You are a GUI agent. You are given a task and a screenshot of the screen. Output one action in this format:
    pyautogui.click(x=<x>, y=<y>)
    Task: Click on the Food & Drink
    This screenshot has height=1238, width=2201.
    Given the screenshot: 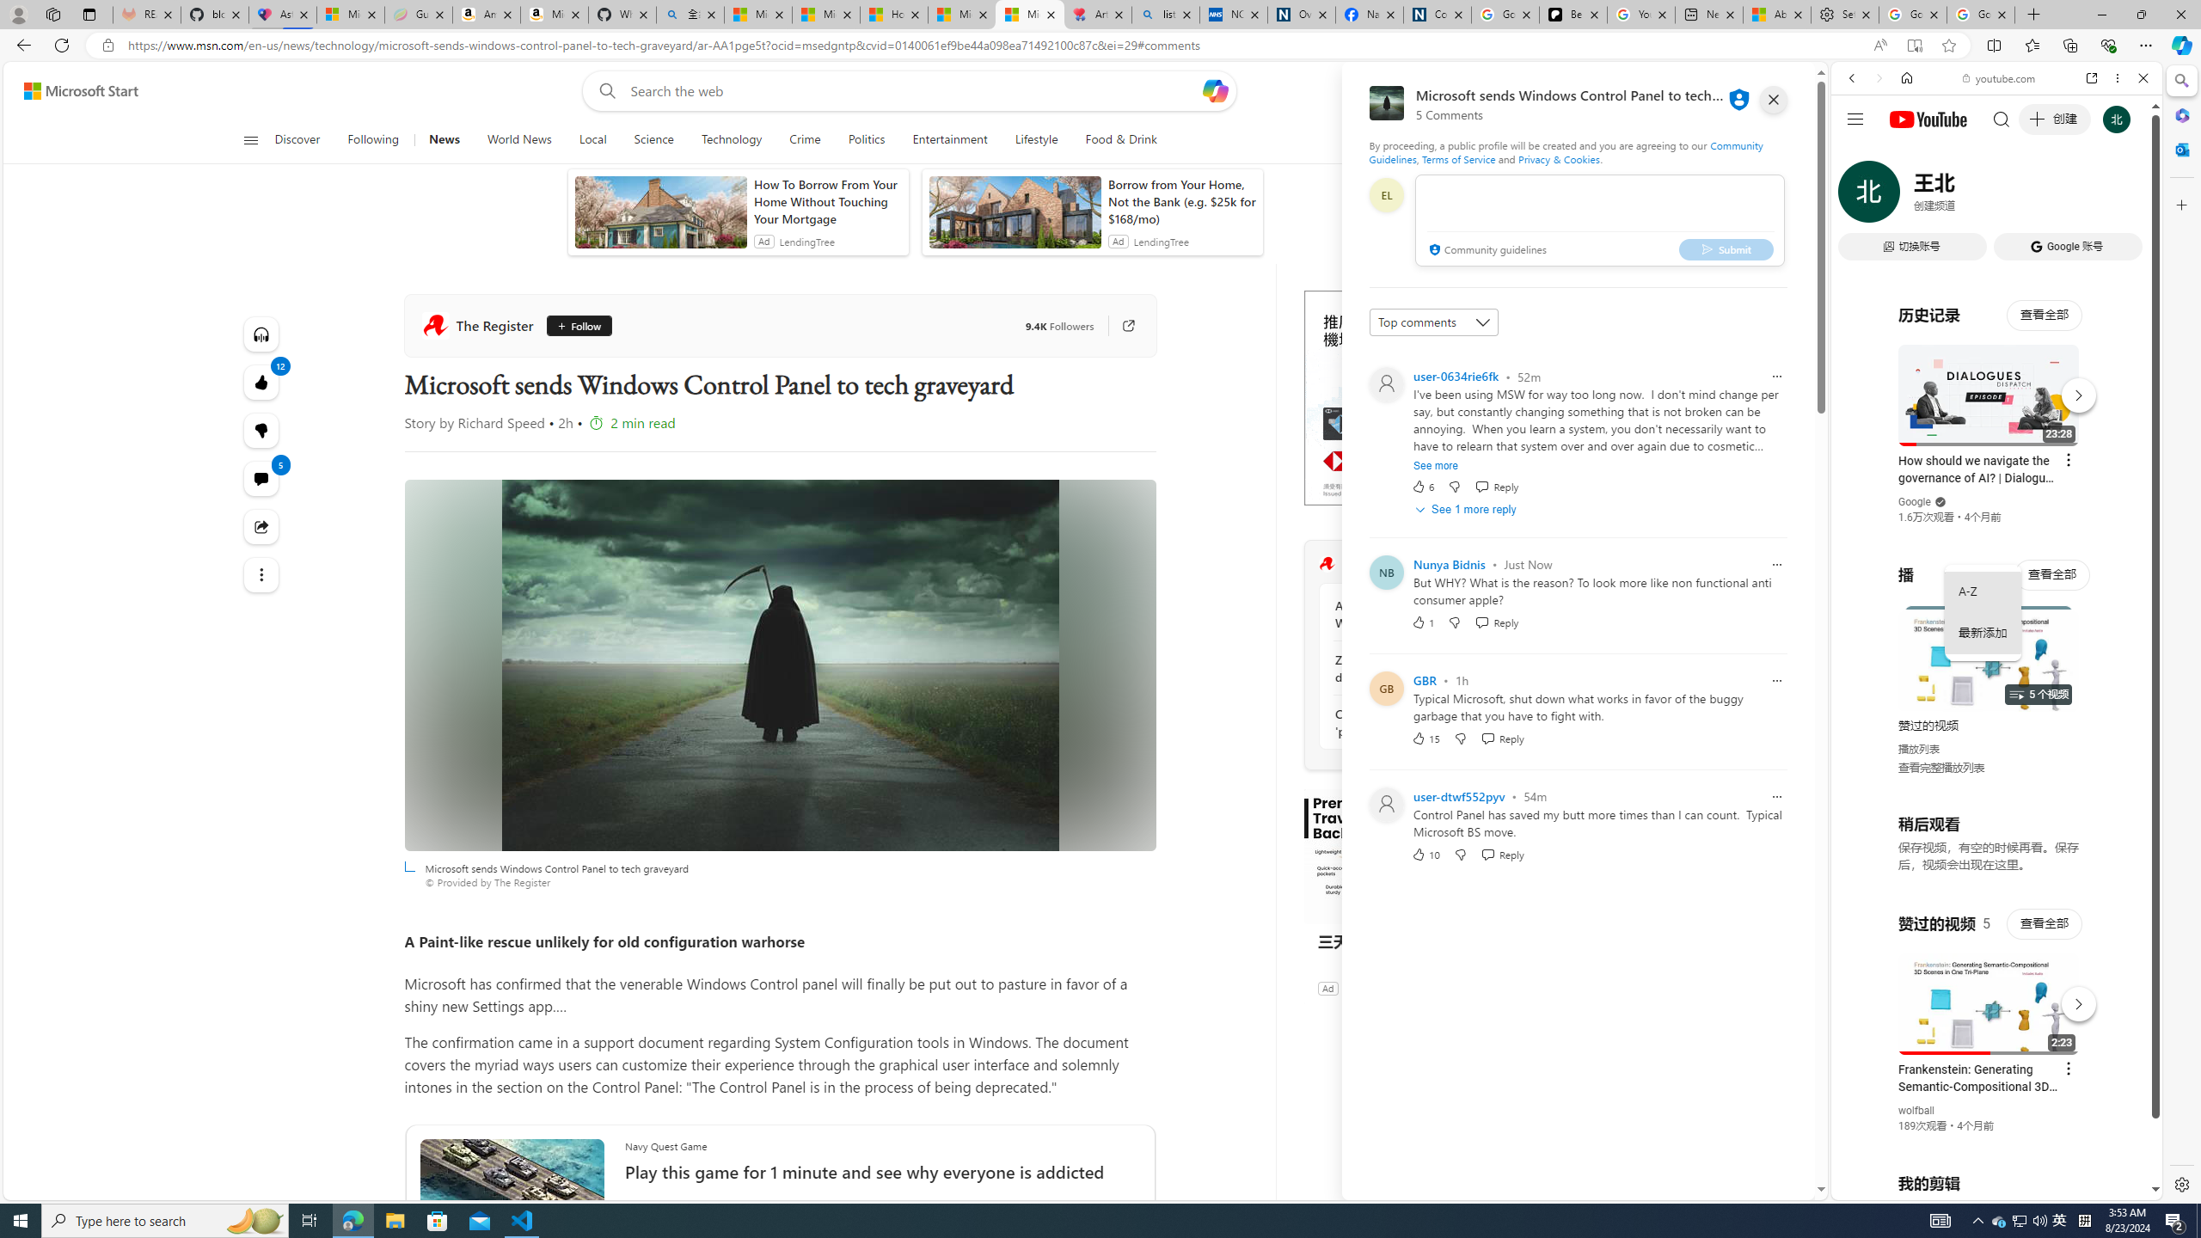 What is the action you would take?
    pyautogui.click(x=1121, y=140)
    